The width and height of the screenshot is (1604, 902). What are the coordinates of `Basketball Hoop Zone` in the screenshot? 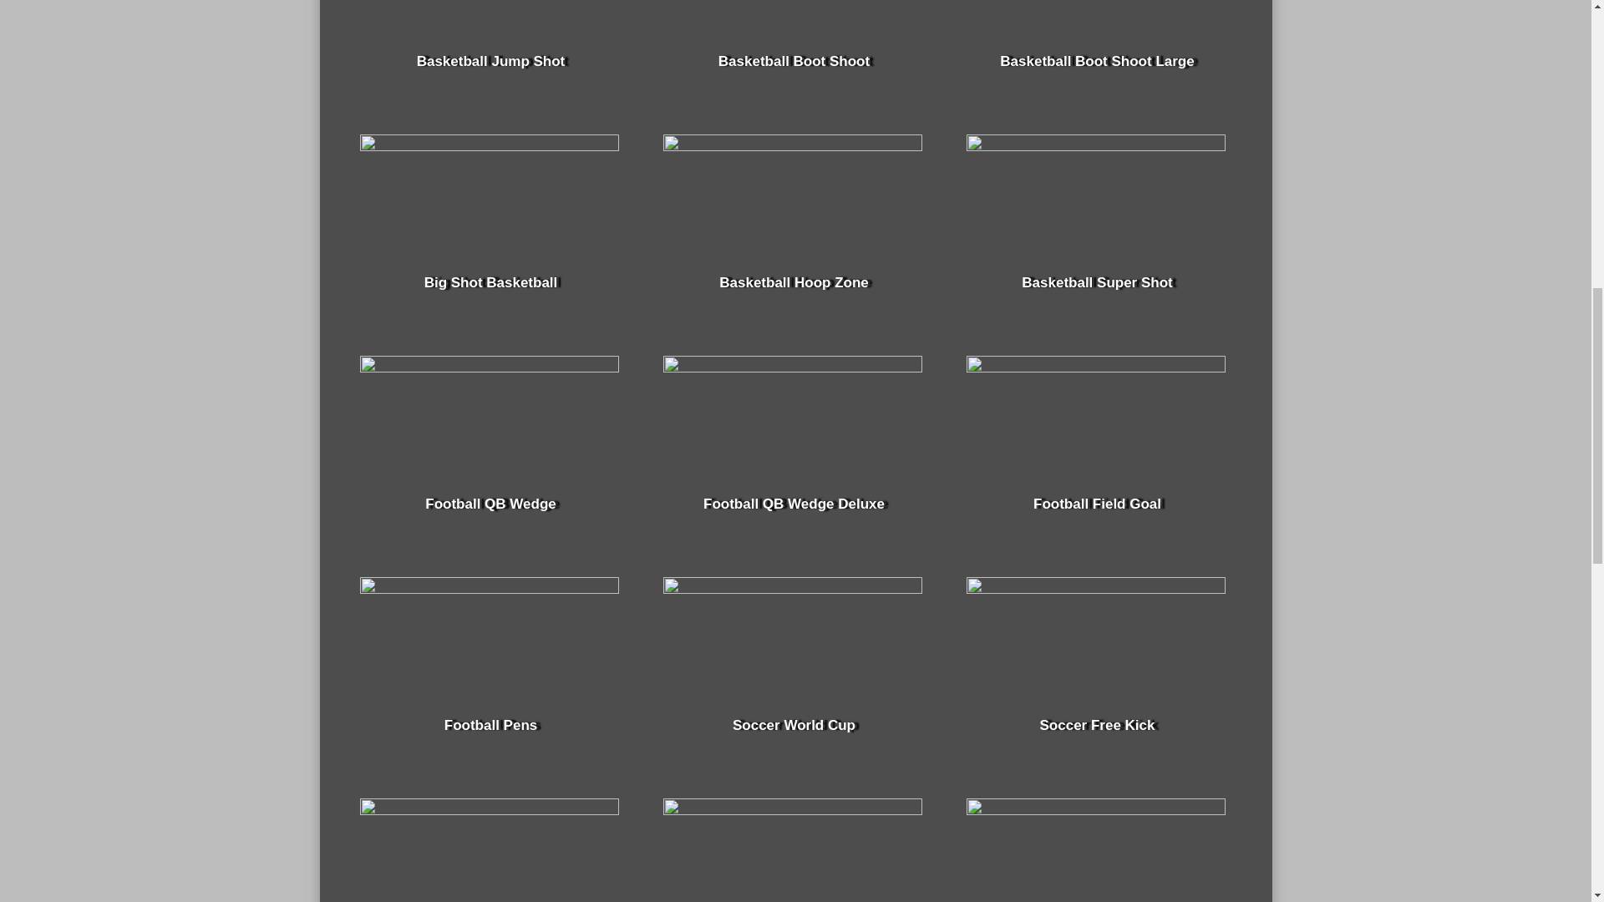 It's located at (794, 282).